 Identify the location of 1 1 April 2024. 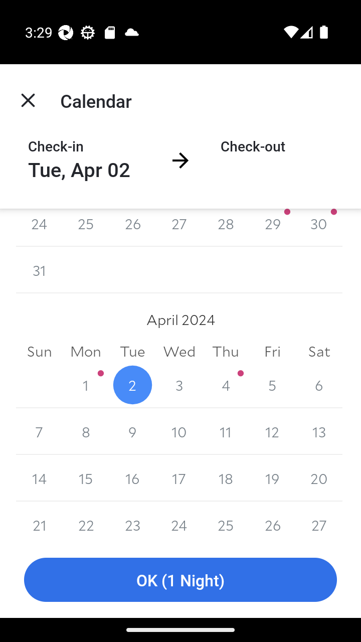
(86, 385).